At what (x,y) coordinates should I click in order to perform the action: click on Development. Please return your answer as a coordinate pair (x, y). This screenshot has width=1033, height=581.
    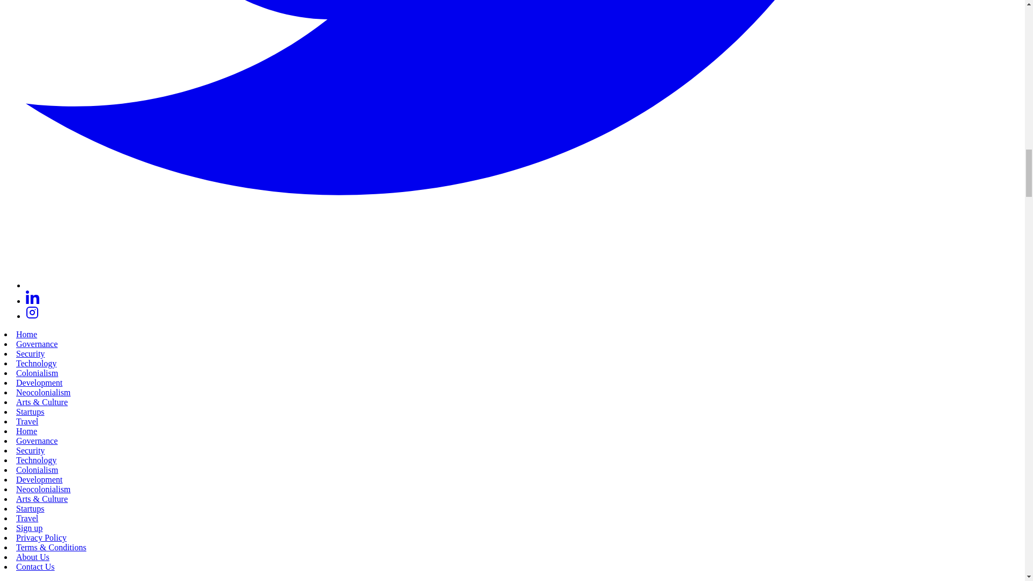
    Looking at the image, I should click on (39, 479).